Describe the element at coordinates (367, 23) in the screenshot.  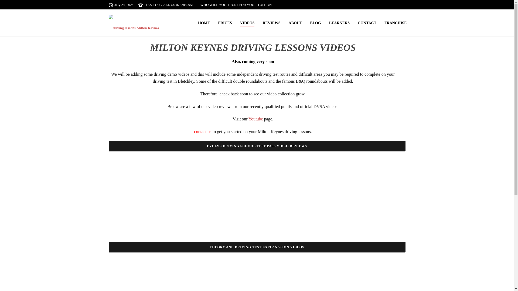
I see `CONTACT` at that location.